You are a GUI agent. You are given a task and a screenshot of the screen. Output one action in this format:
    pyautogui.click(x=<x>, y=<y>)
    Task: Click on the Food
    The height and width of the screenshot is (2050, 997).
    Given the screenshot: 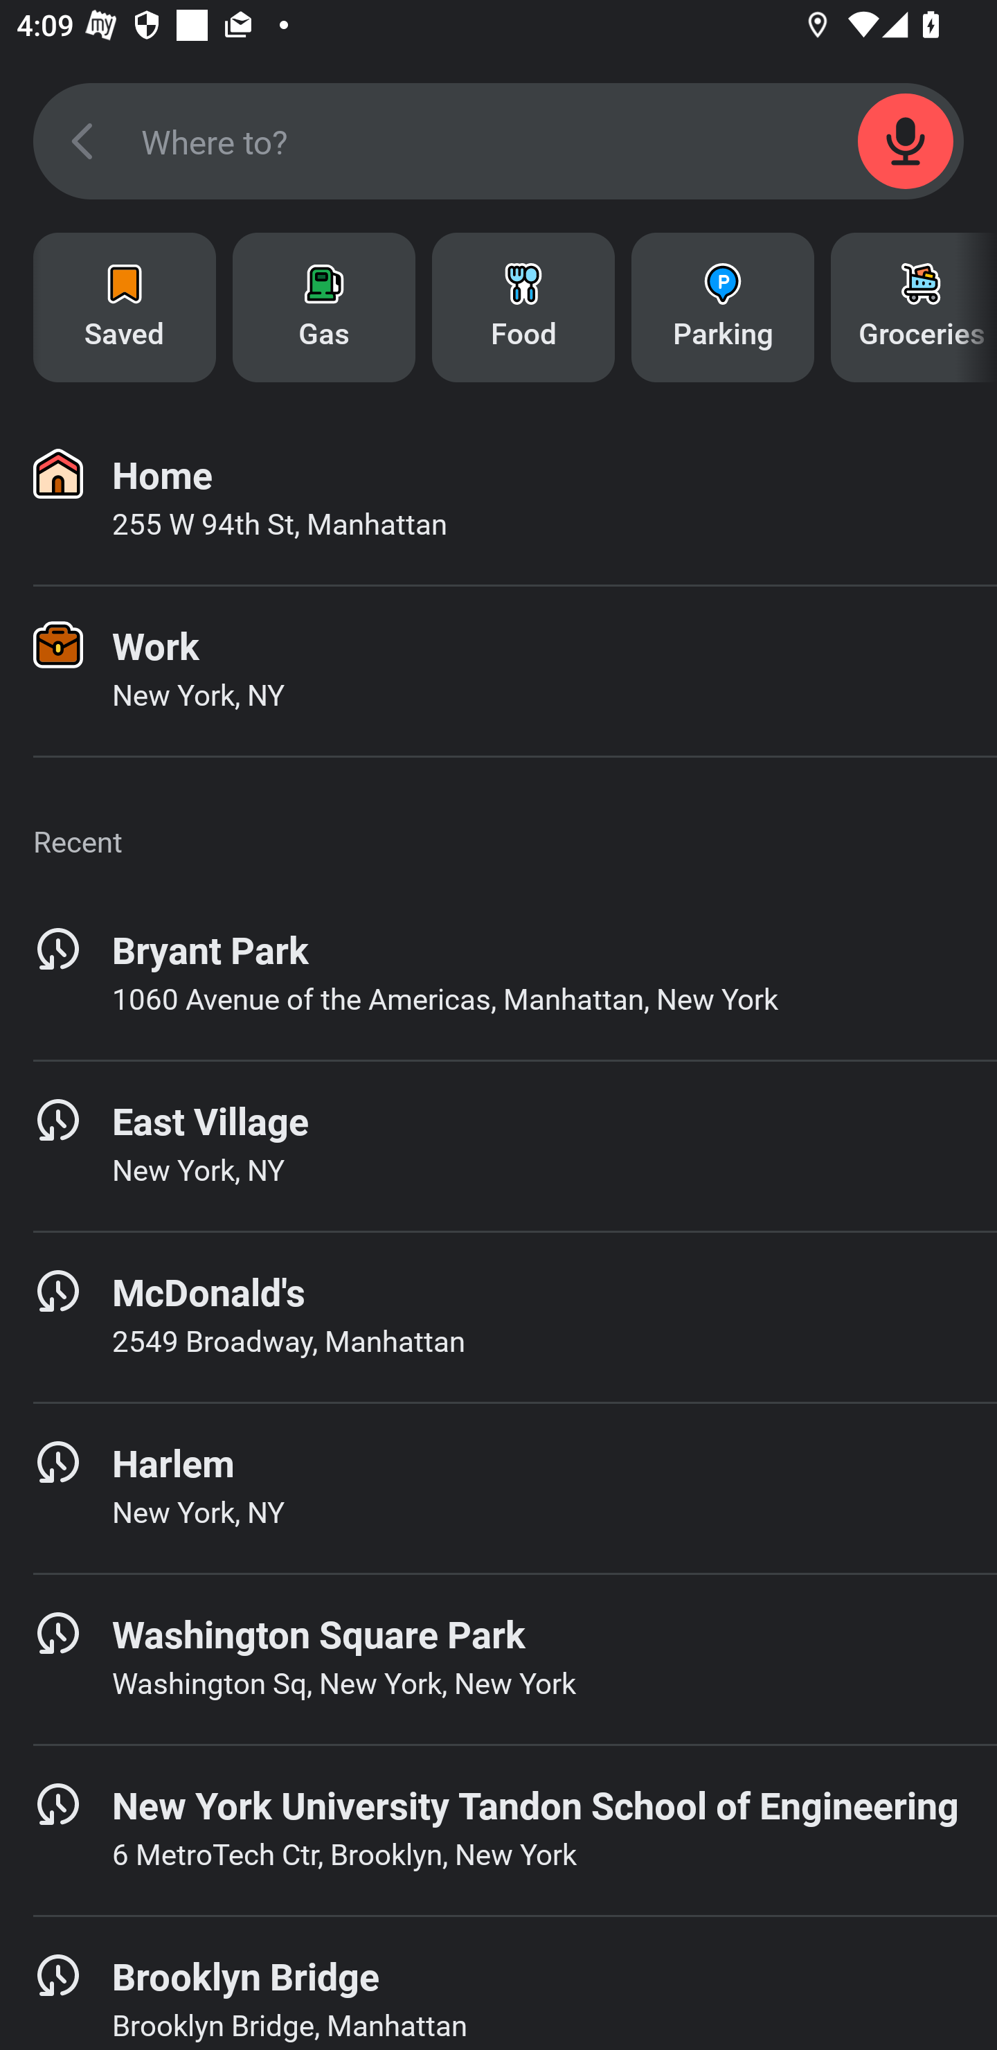 What is the action you would take?
    pyautogui.click(x=523, y=307)
    